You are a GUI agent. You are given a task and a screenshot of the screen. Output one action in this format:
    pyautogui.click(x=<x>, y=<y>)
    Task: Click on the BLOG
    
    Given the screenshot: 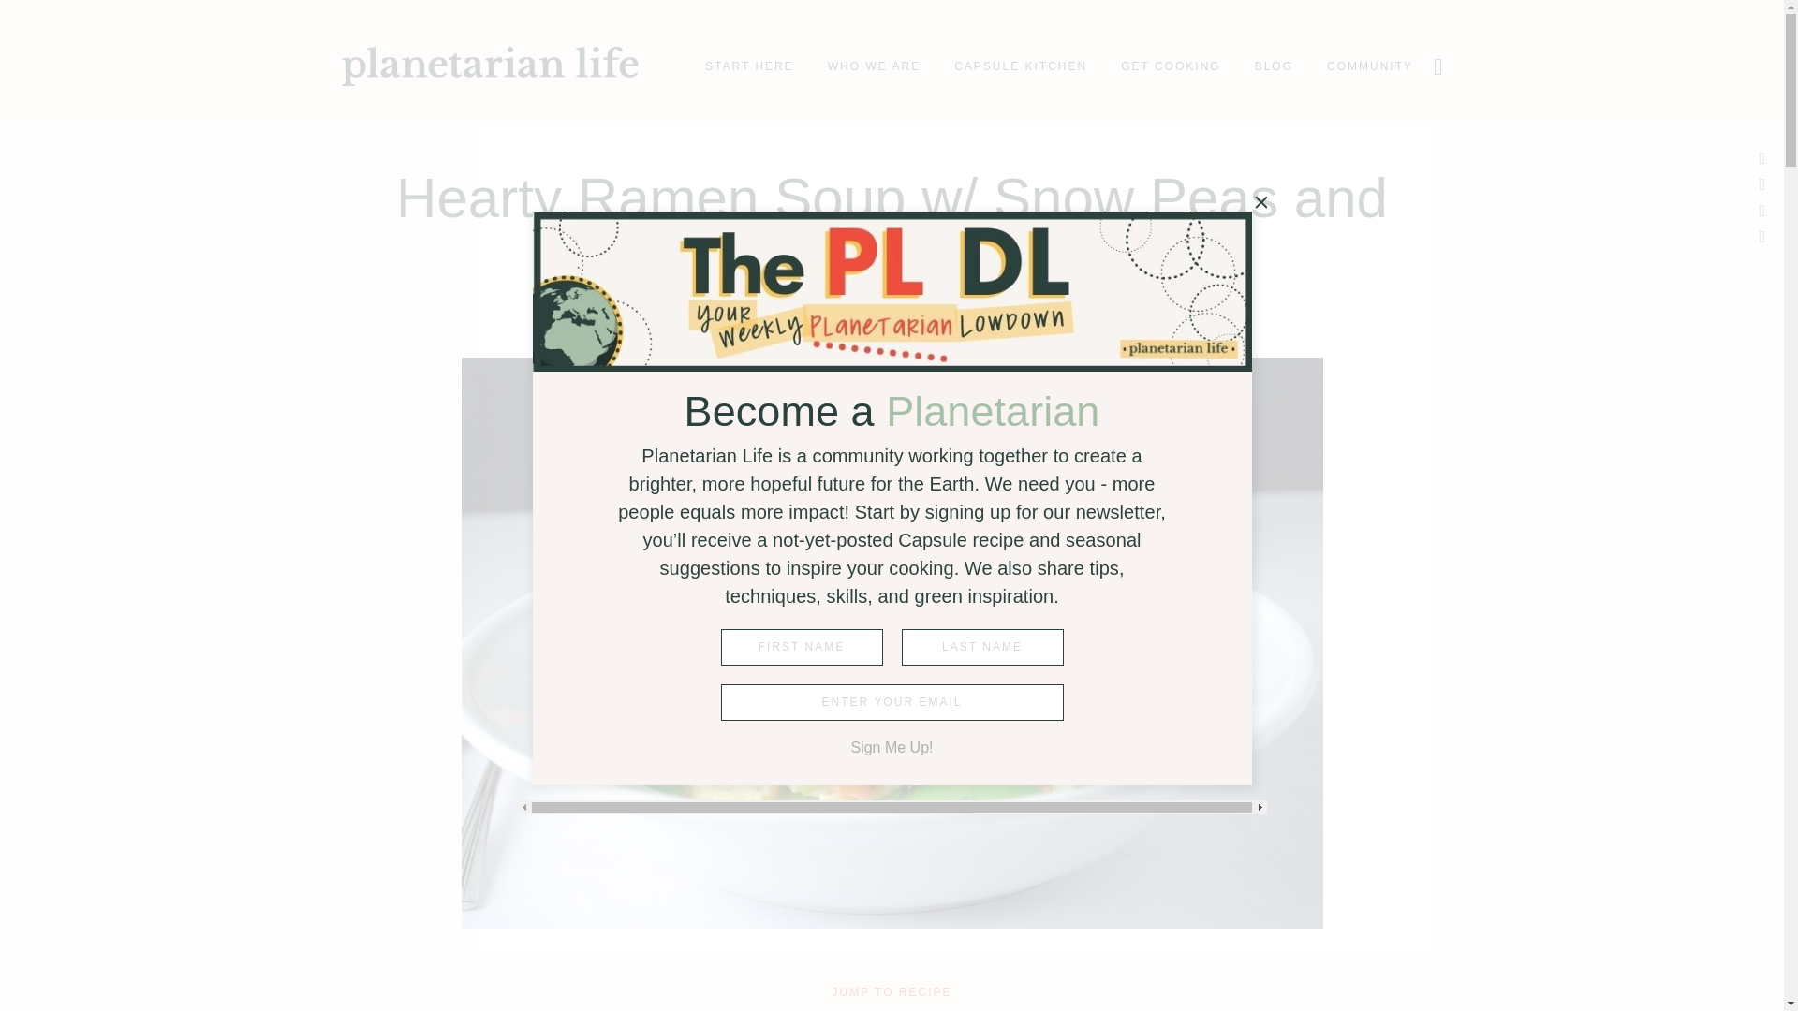 What is the action you would take?
    pyautogui.click(x=1274, y=66)
    